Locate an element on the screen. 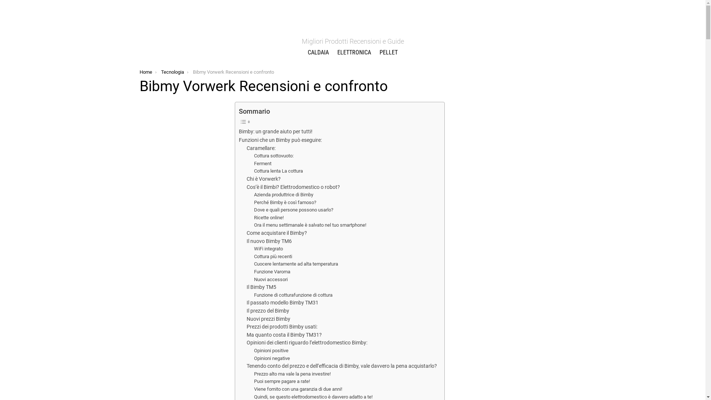  Il nuovo Bimby TM6 is located at coordinates (269, 241).